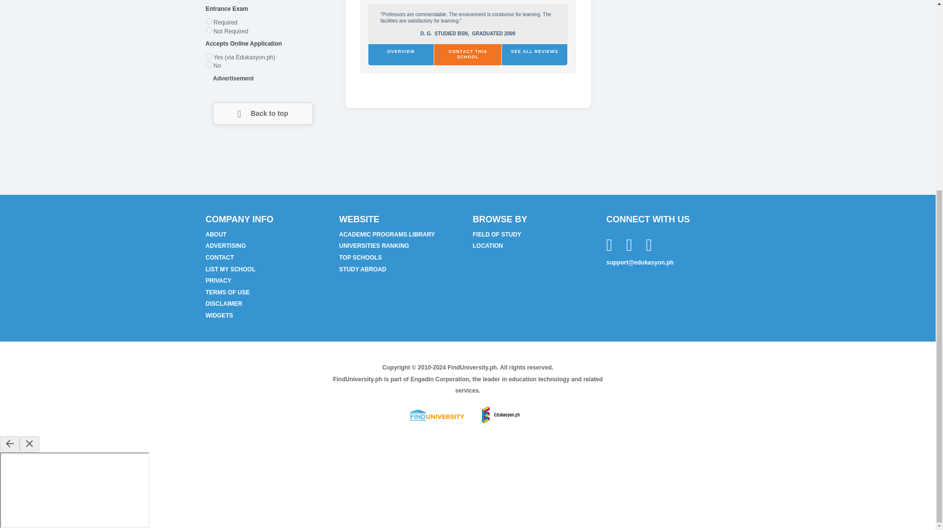  What do you see at coordinates (468, 54) in the screenshot?
I see `CONTACT THIS SCHOOL` at bounding box center [468, 54].